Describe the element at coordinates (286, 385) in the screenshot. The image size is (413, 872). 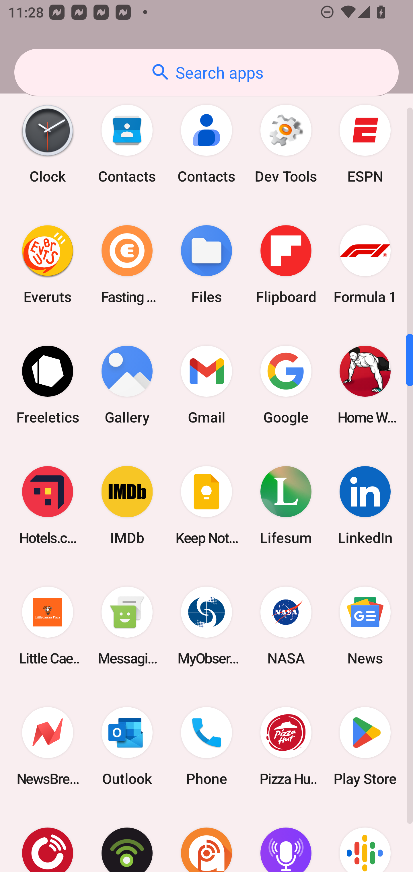
I see `Google` at that location.